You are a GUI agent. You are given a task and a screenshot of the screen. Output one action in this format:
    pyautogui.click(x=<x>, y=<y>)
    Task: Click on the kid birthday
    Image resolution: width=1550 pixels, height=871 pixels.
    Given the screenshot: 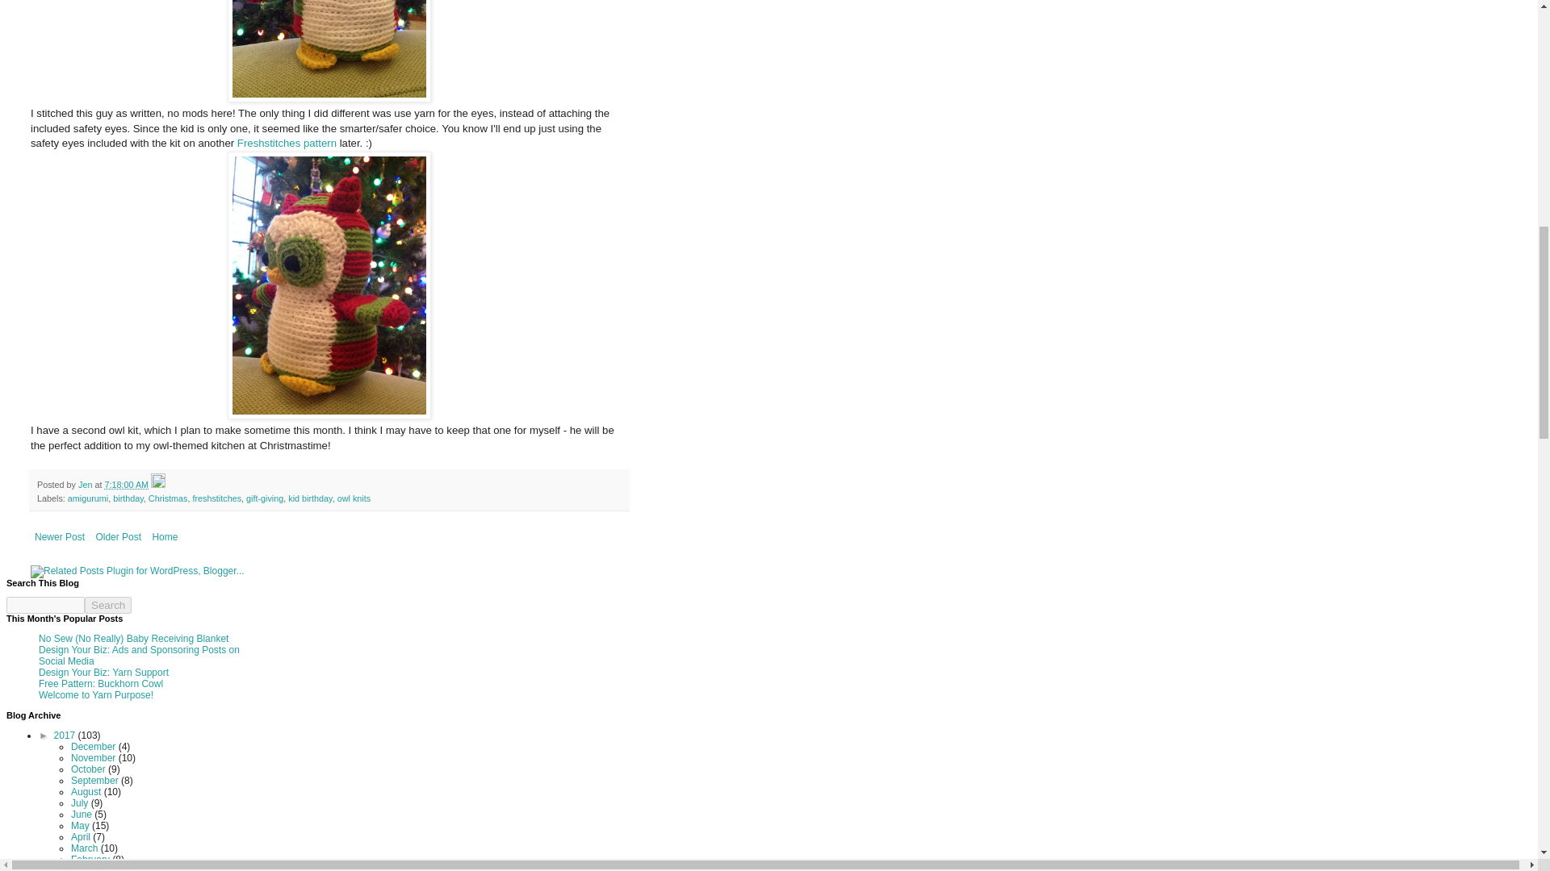 What is the action you would take?
    pyautogui.click(x=310, y=498)
    